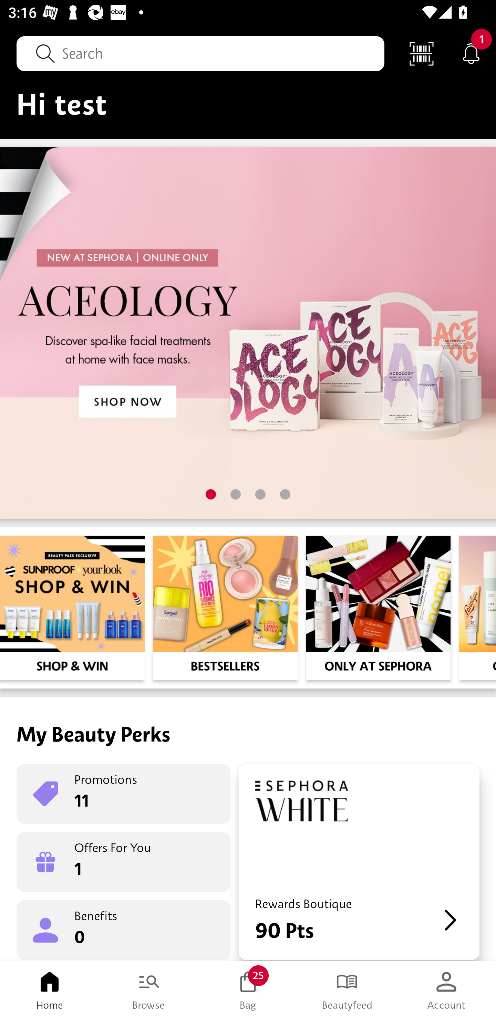 Image resolution: width=496 pixels, height=1019 pixels. I want to click on Rewards Boutique 90 Pts, so click(359, 862).